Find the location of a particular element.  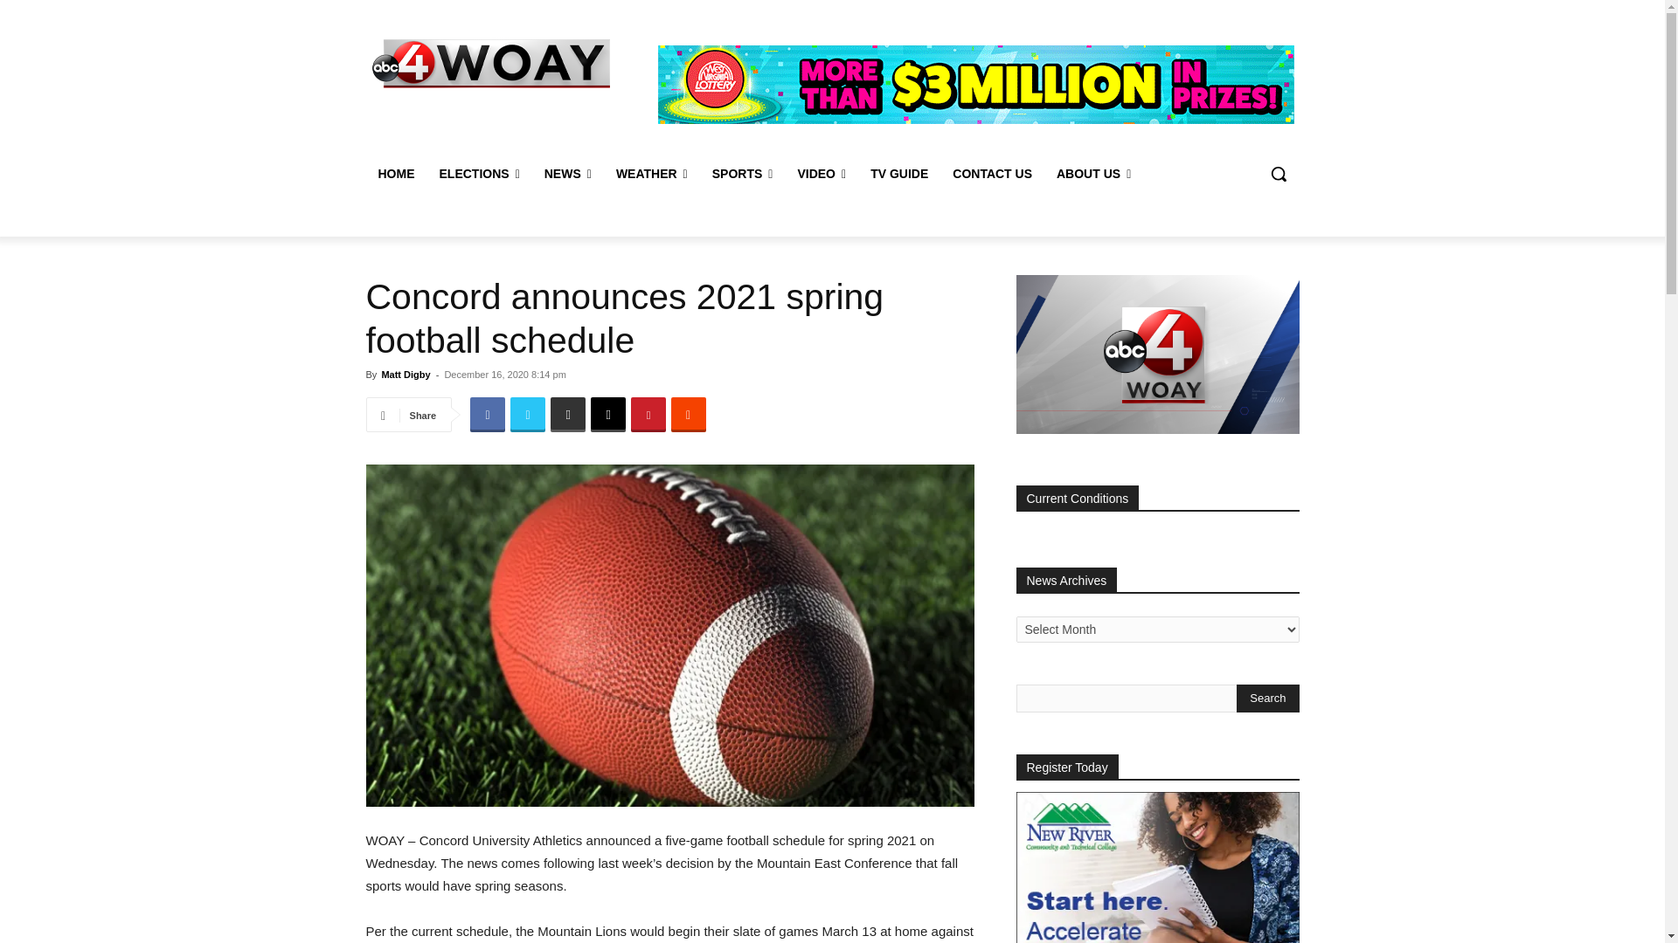

Facebook is located at coordinates (487, 414).